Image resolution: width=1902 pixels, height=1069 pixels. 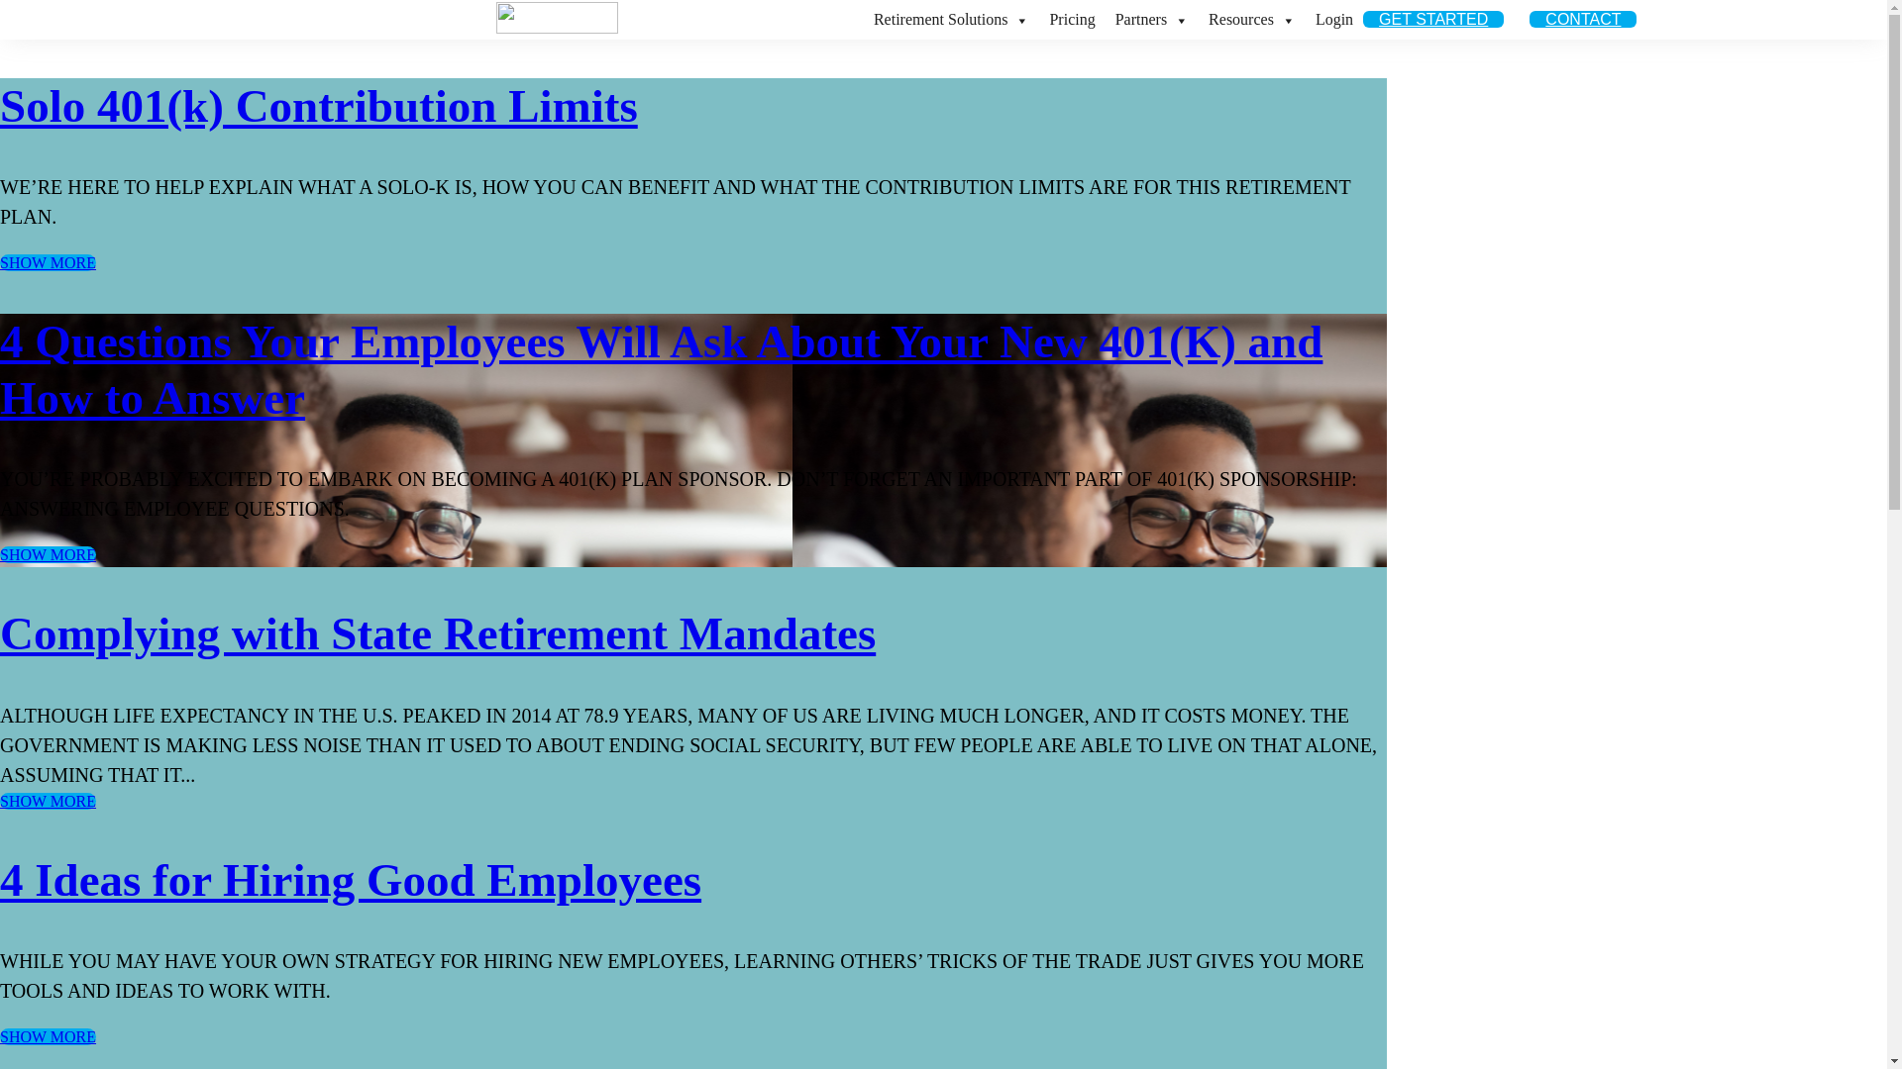 I want to click on Solo 401(k) Contribution Limits, so click(x=319, y=106).